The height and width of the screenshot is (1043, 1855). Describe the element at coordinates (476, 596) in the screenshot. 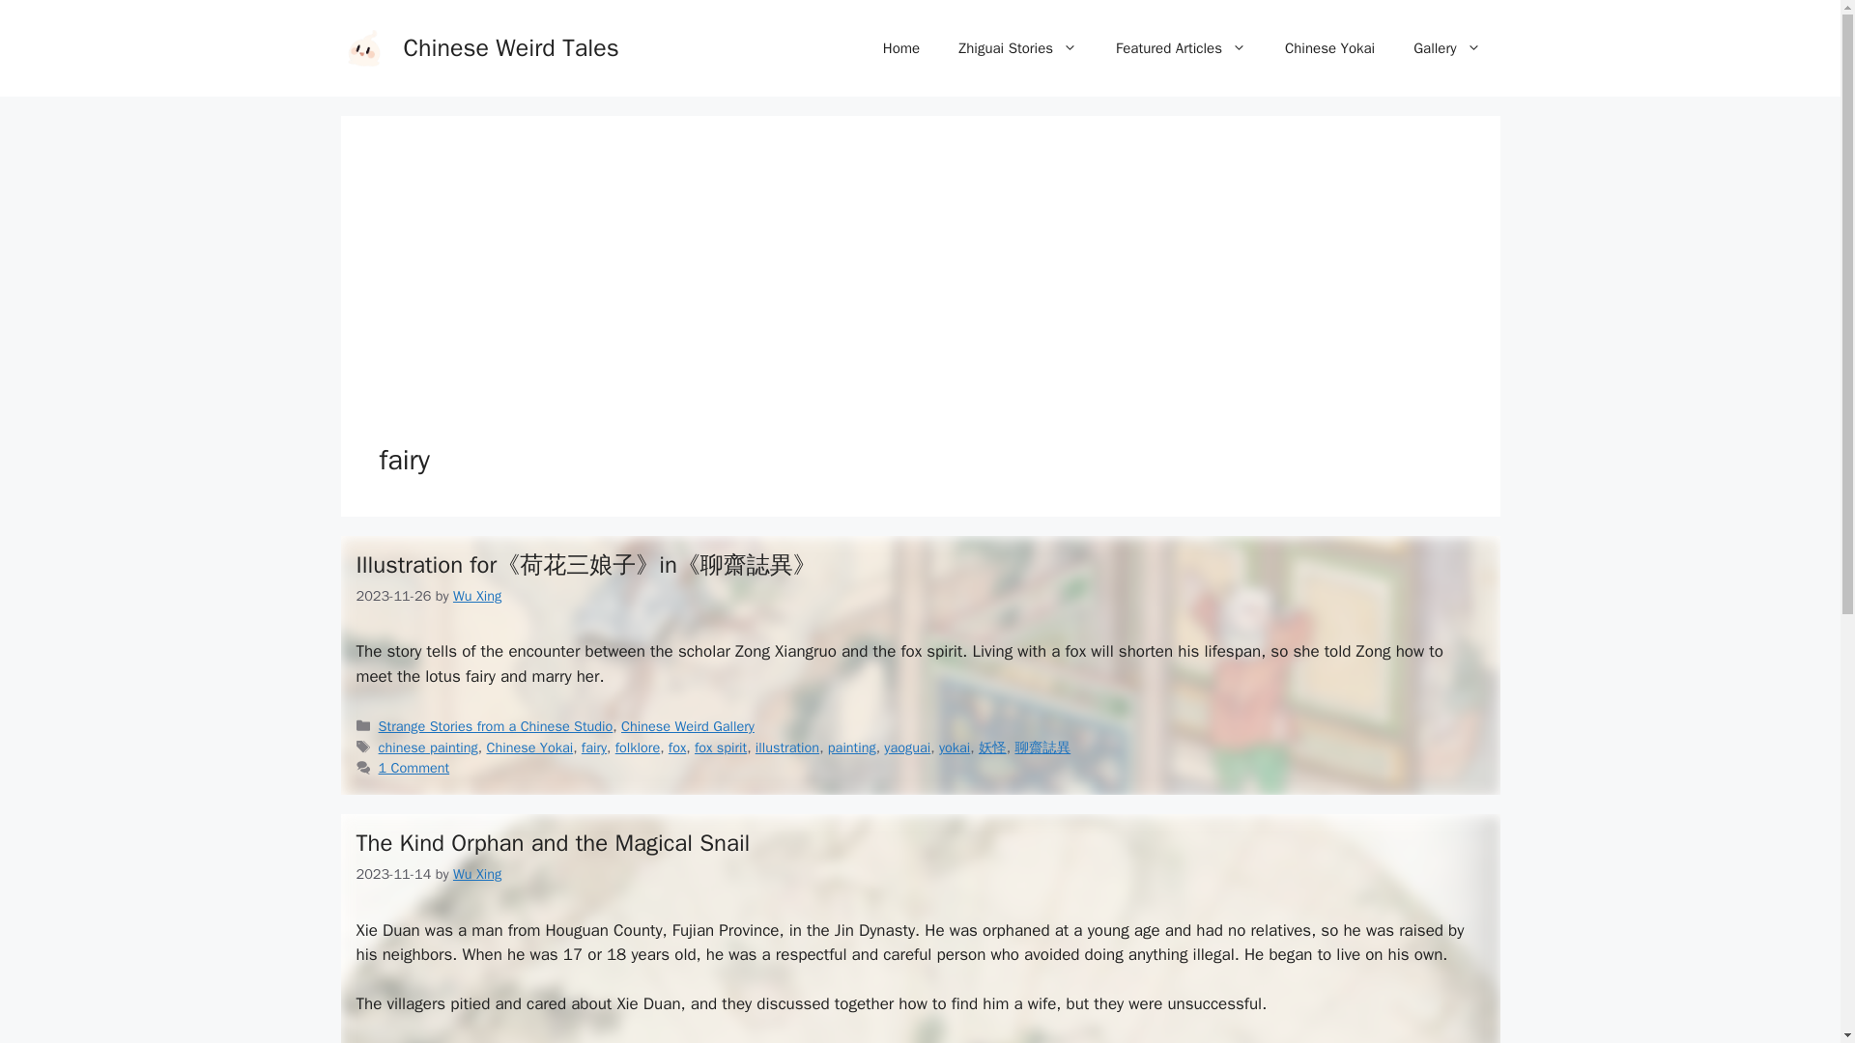

I see `View all posts by Wu Xing` at that location.